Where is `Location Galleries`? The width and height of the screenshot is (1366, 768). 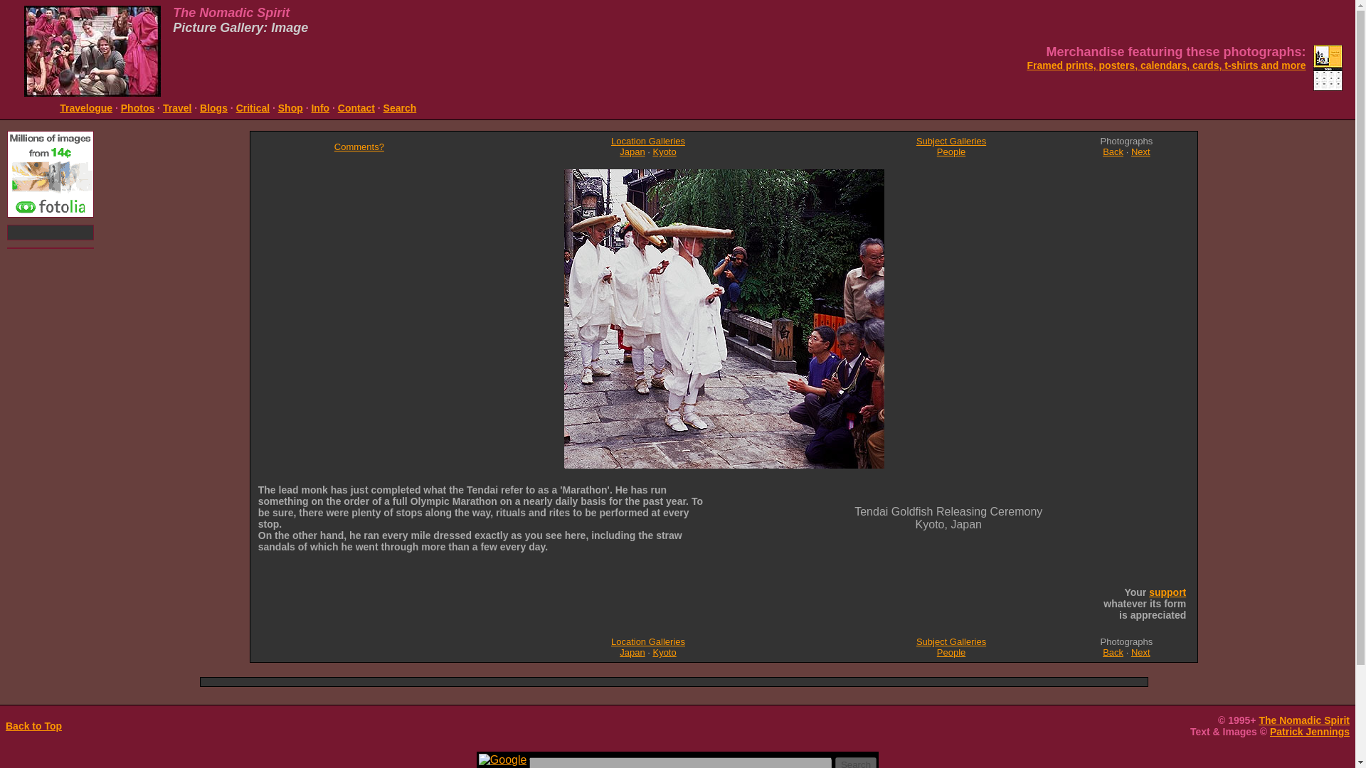 Location Galleries is located at coordinates (647, 141).